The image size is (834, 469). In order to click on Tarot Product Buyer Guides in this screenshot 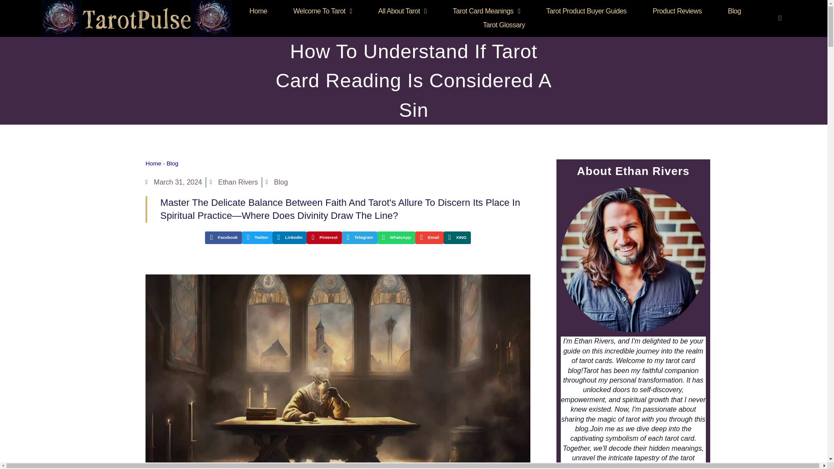, I will do `click(586, 11)`.